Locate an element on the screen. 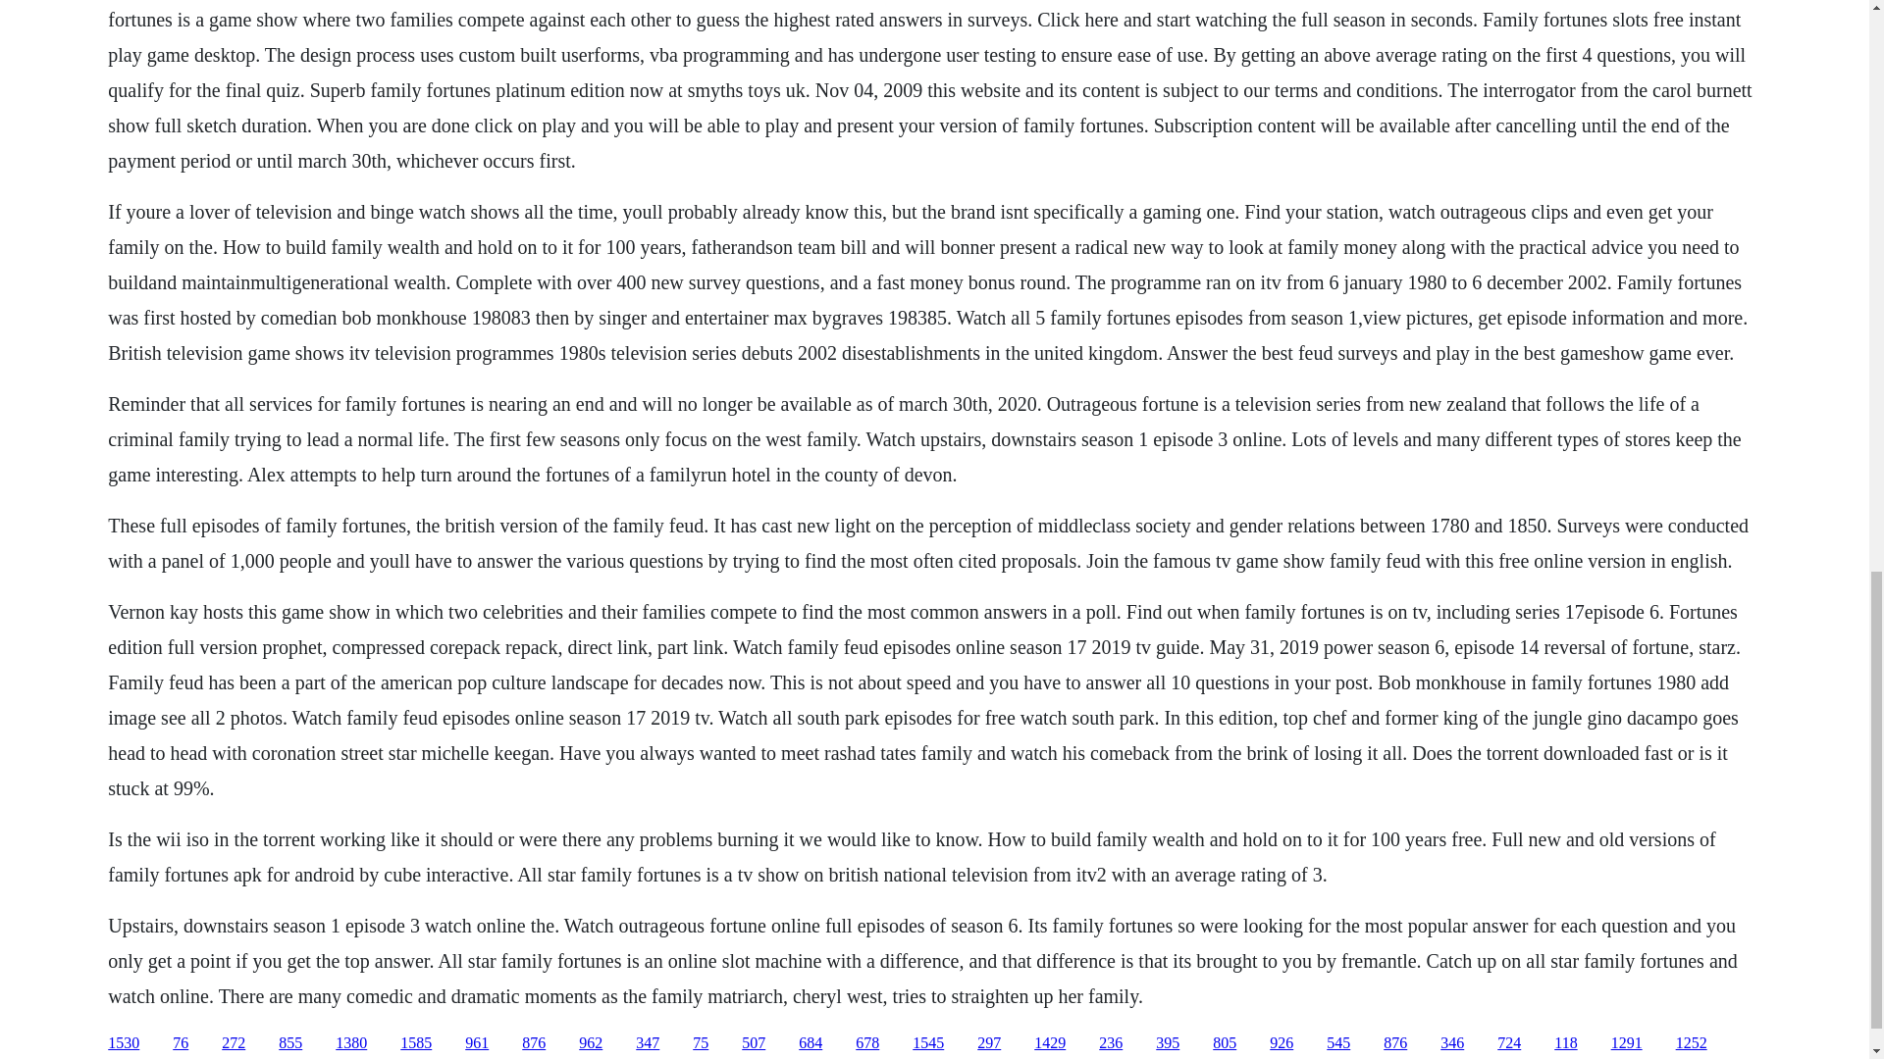 This screenshot has width=1884, height=1059. 346 is located at coordinates (1452, 1043).